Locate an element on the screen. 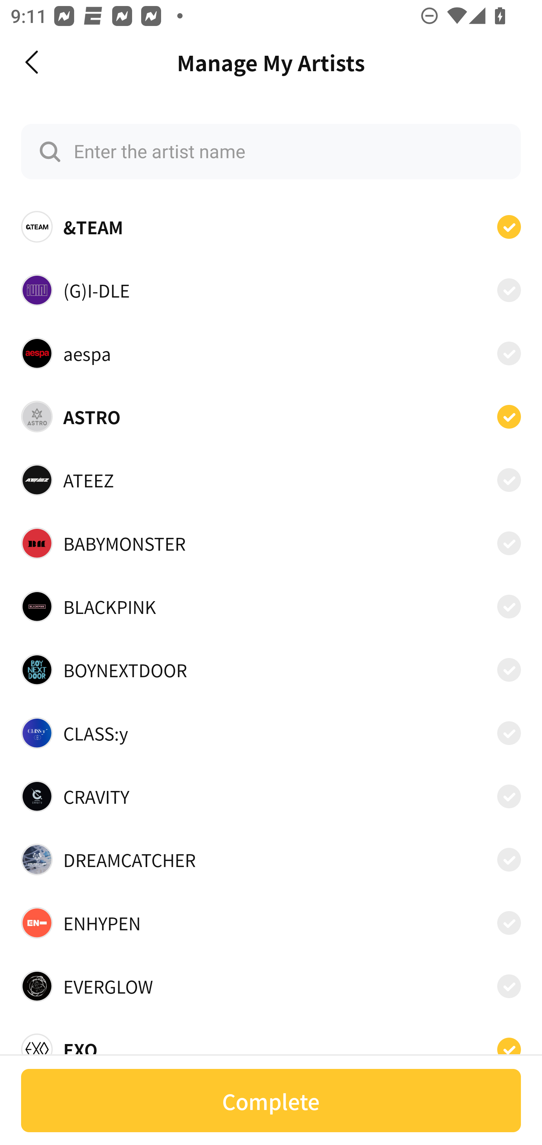 The width and height of the screenshot is (542, 1145). (G)I-DLE is located at coordinates (271, 289).